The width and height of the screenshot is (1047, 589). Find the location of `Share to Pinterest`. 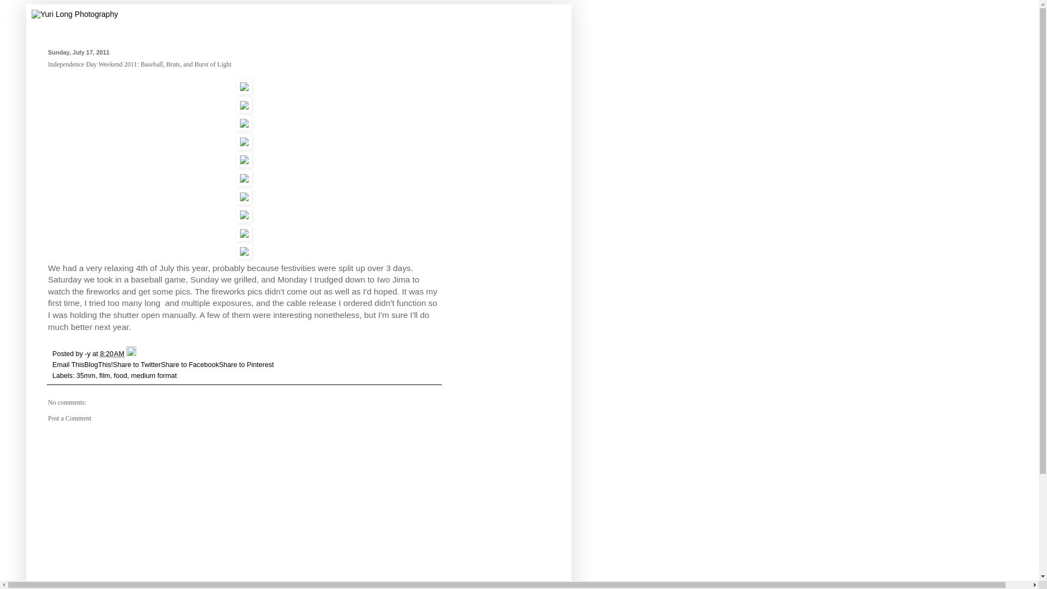

Share to Pinterest is located at coordinates (246, 365).